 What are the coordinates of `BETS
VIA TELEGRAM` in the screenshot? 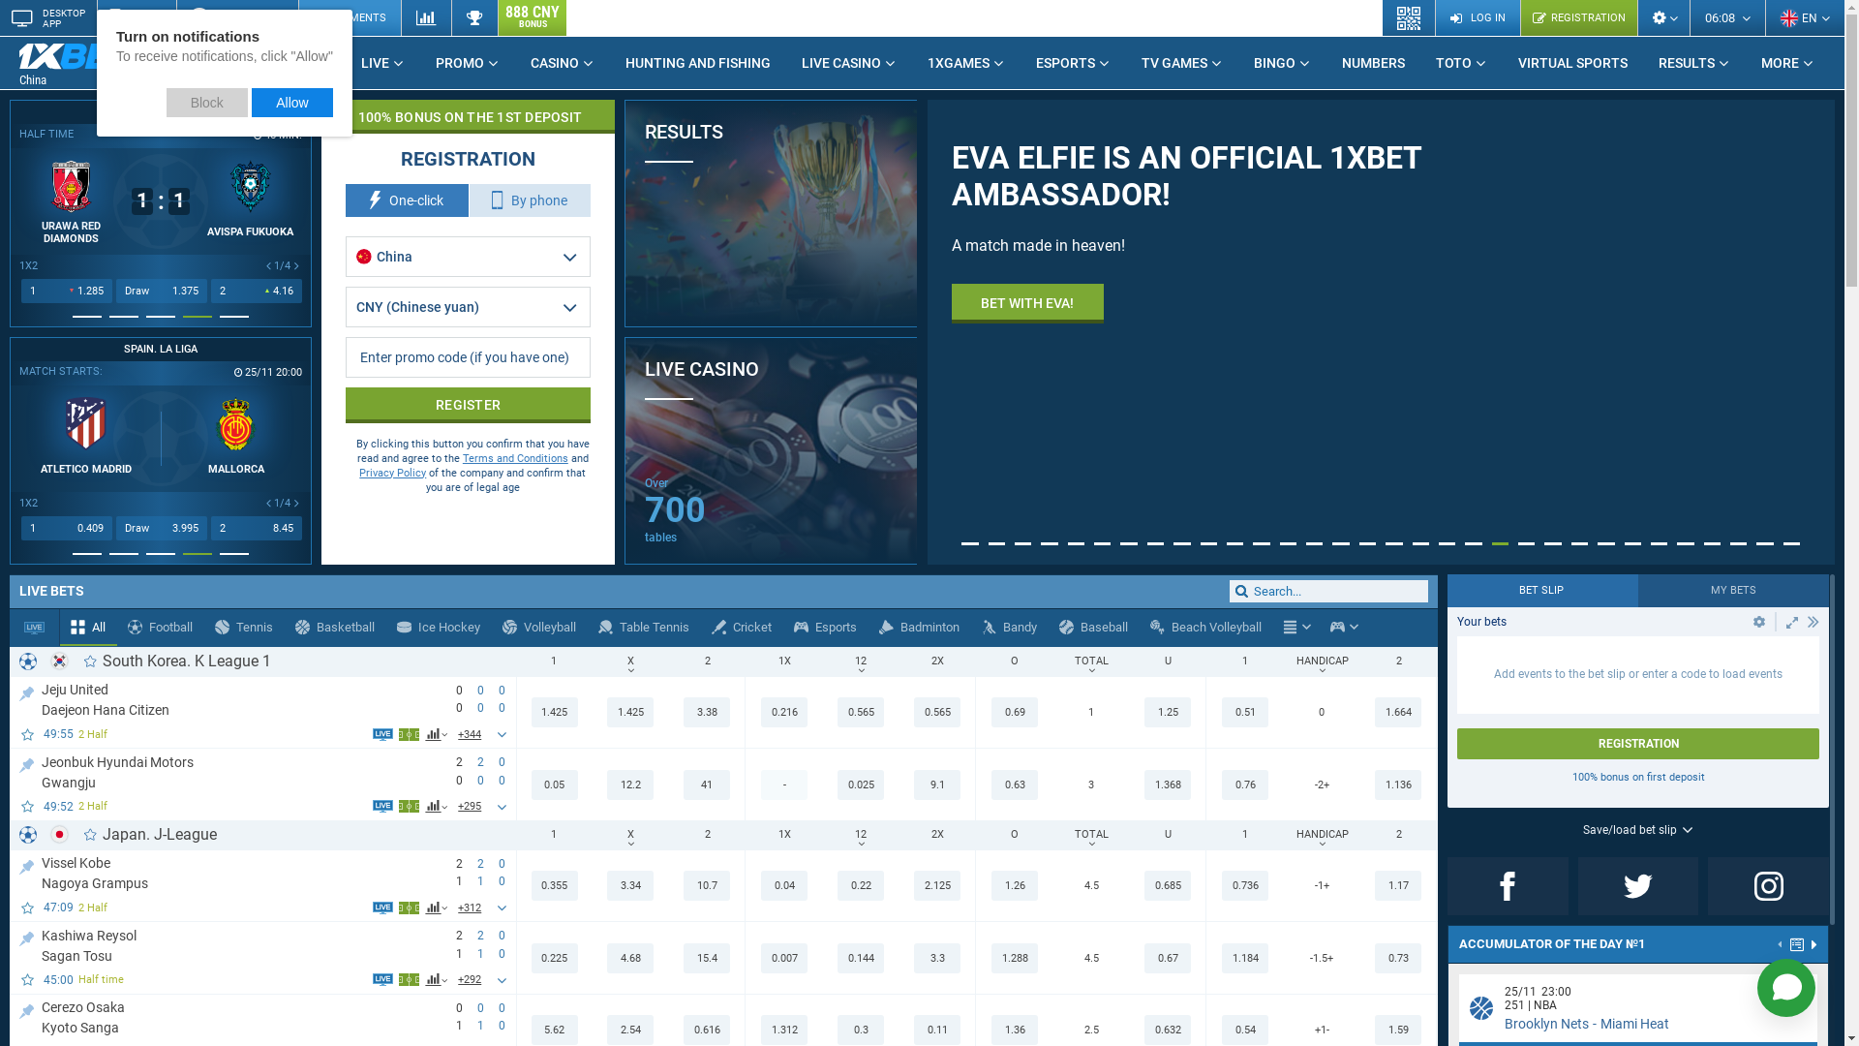 It's located at (237, 17).